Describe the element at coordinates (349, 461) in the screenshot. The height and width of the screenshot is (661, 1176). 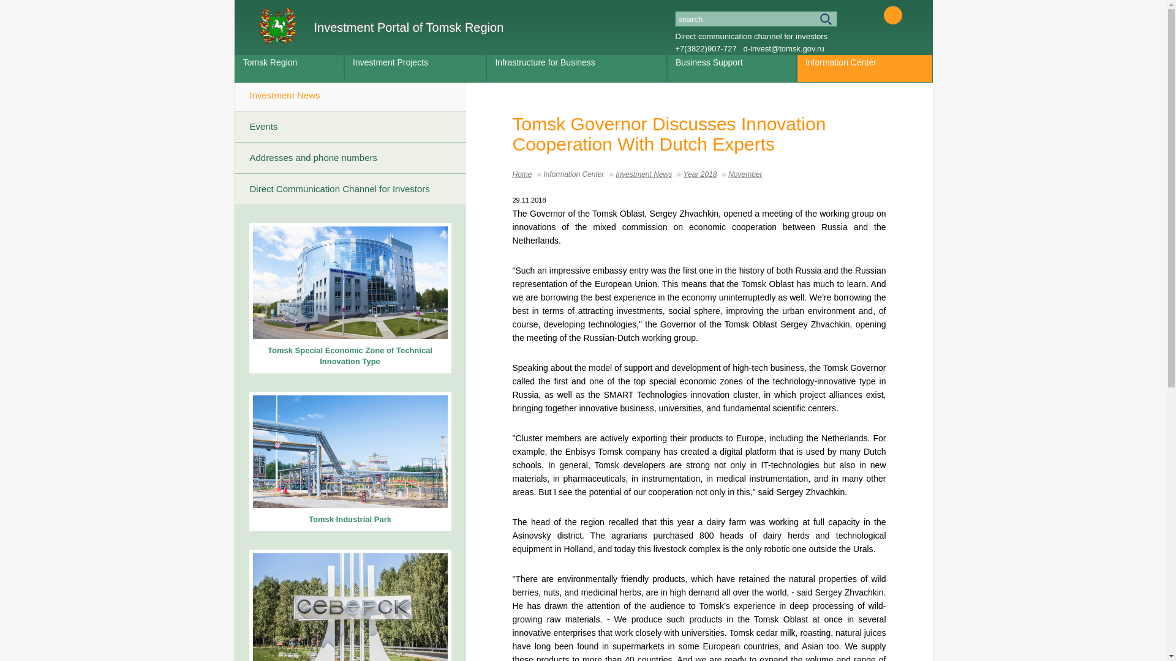
I see `Tomsk Industrial Park` at that location.